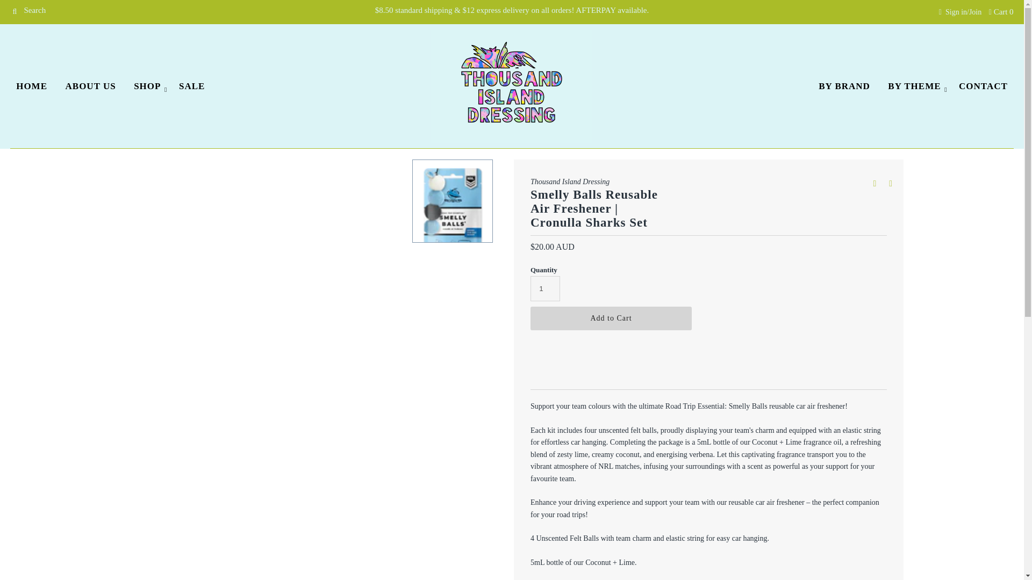  What do you see at coordinates (32, 86) in the screenshot?
I see `HOME` at bounding box center [32, 86].